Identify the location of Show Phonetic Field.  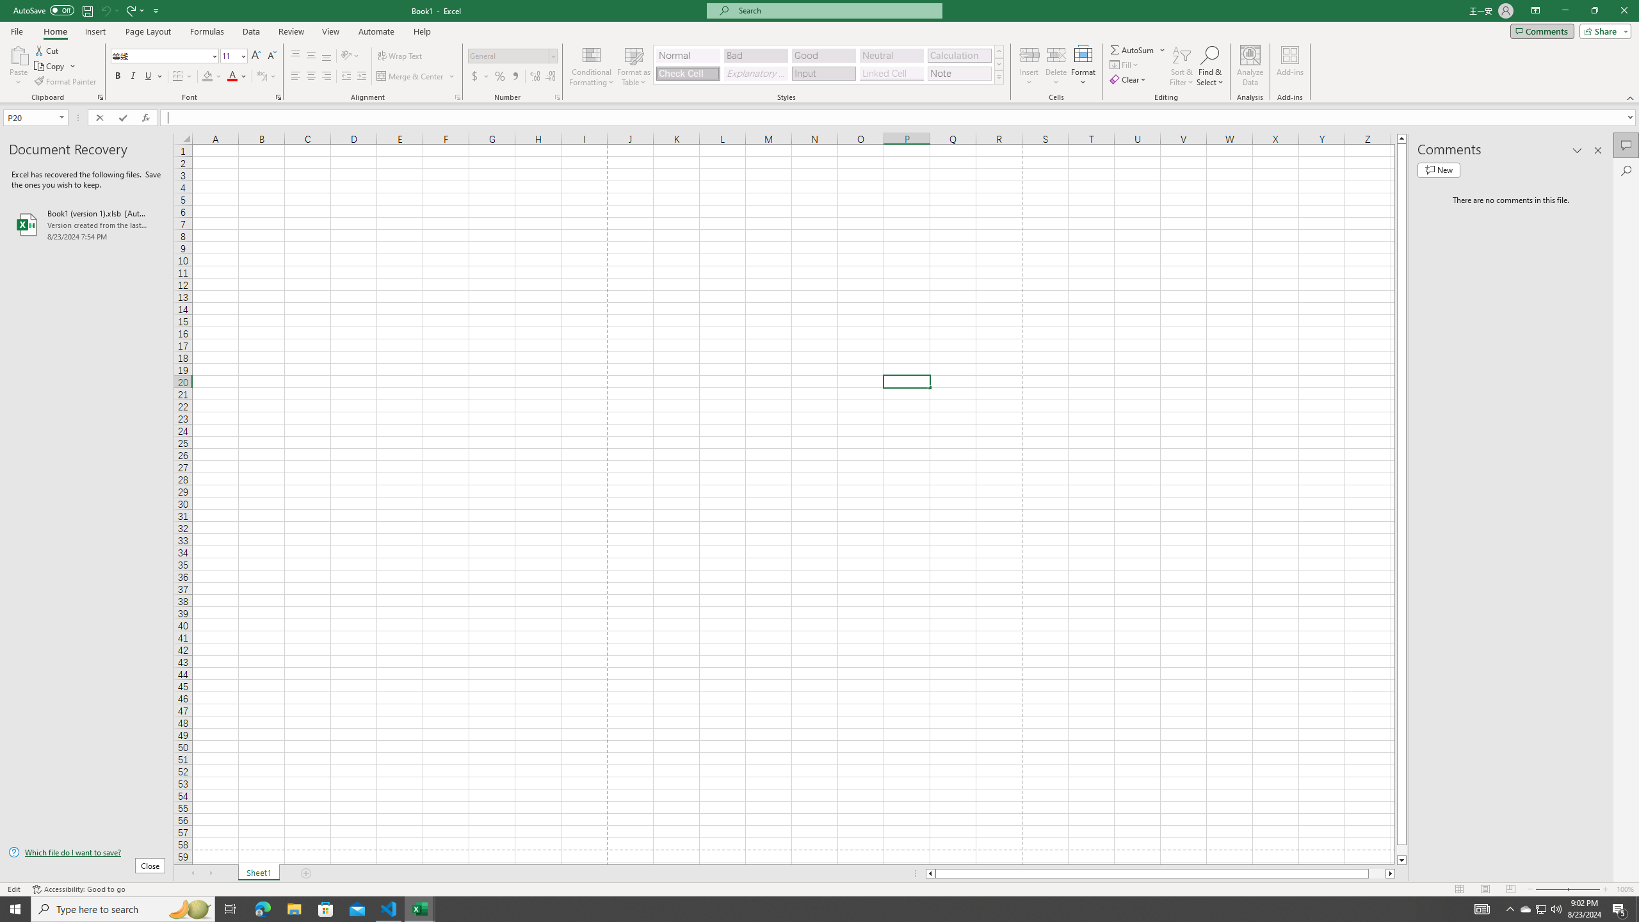
(266, 77).